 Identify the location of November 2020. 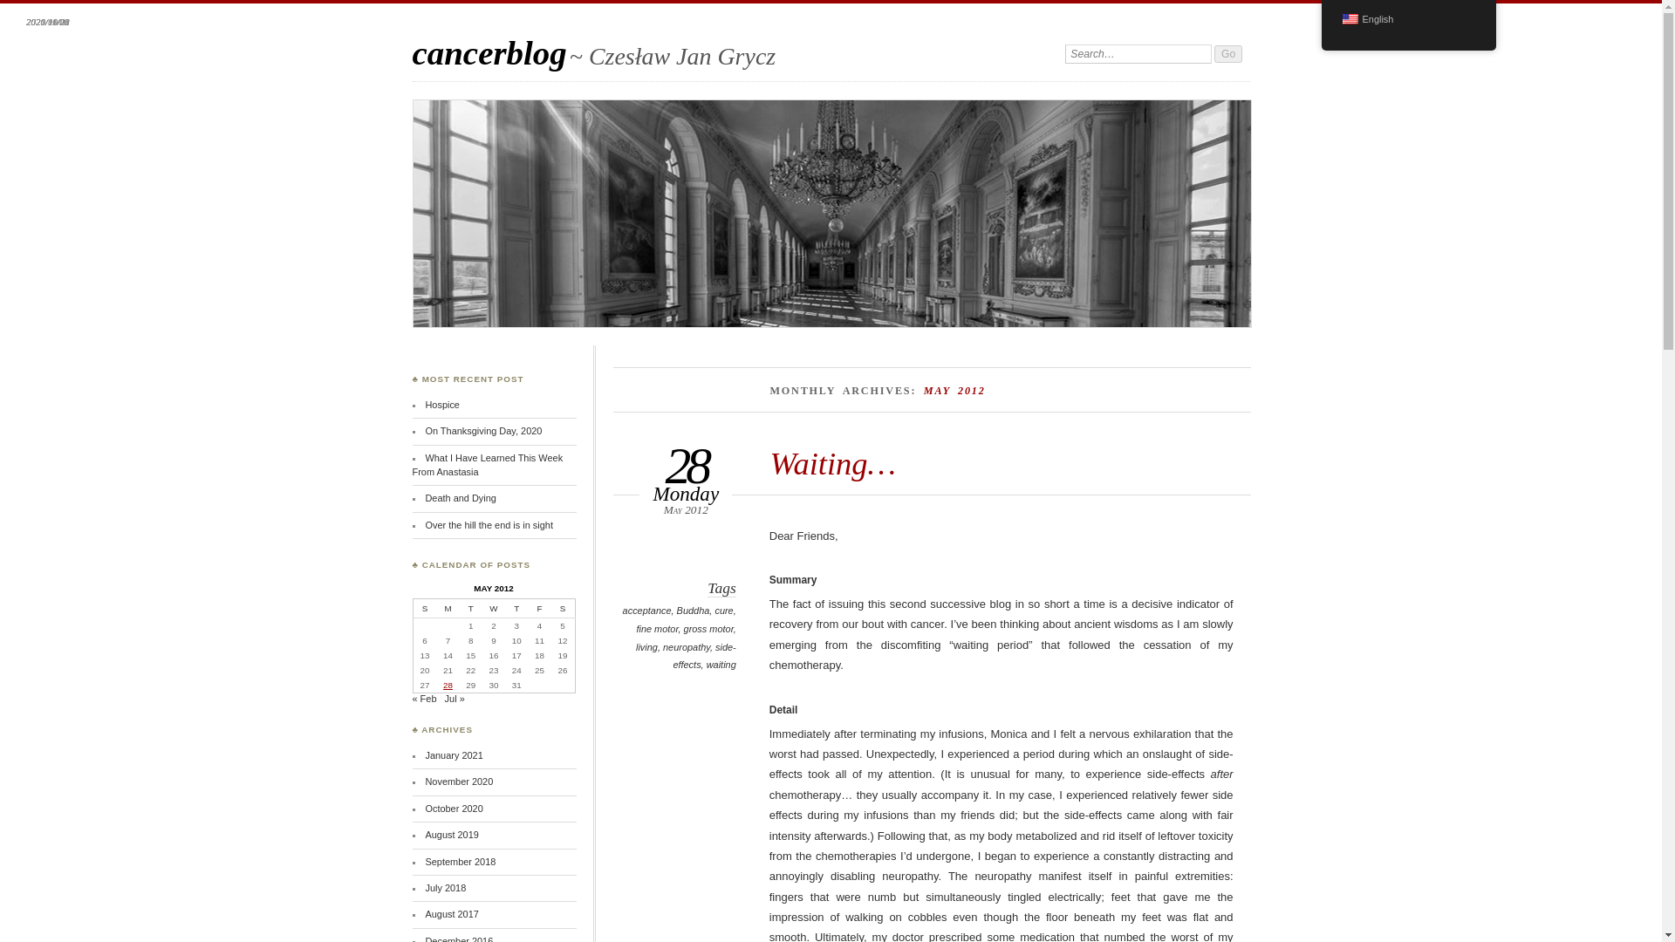
(459, 781).